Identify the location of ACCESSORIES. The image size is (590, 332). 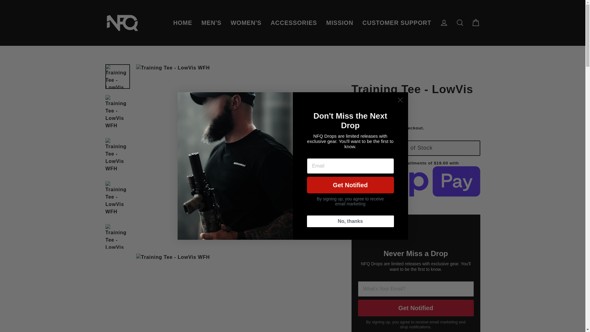
(294, 23).